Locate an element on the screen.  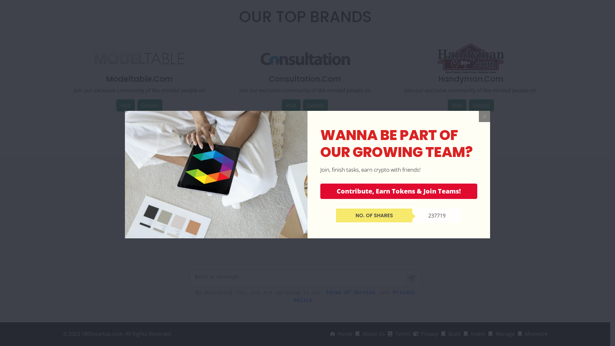
Next is located at coordinates (473, 171).